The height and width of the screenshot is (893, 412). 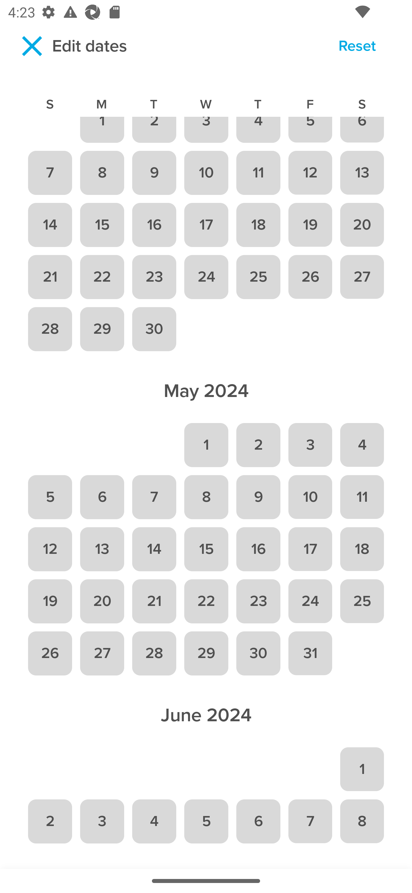 What do you see at coordinates (50, 329) in the screenshot?
I see `28` at bounding box center [50, 329].